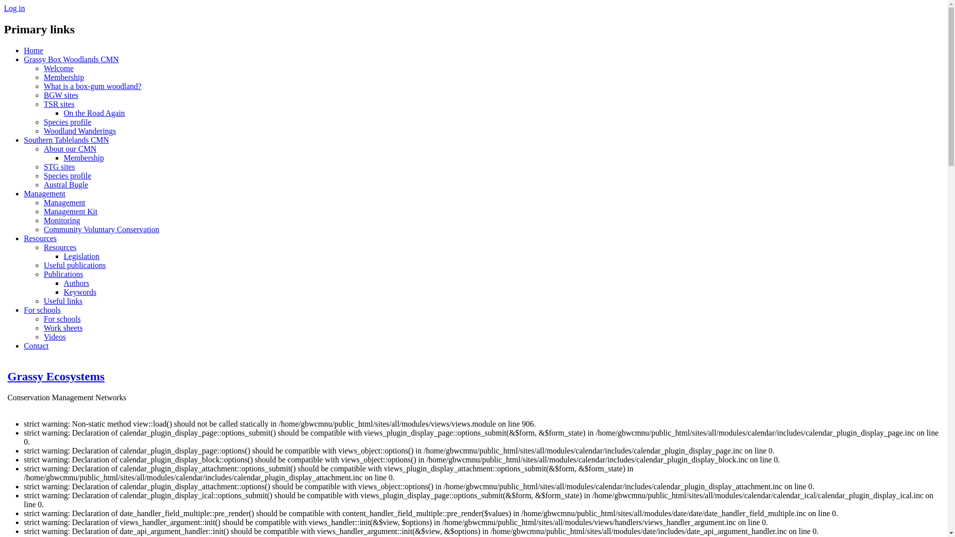 The height and width of the screenshot is (537, 955). Describe the element at coordinates (68, 122) in the screenshot. I see `Species profile` at that location.